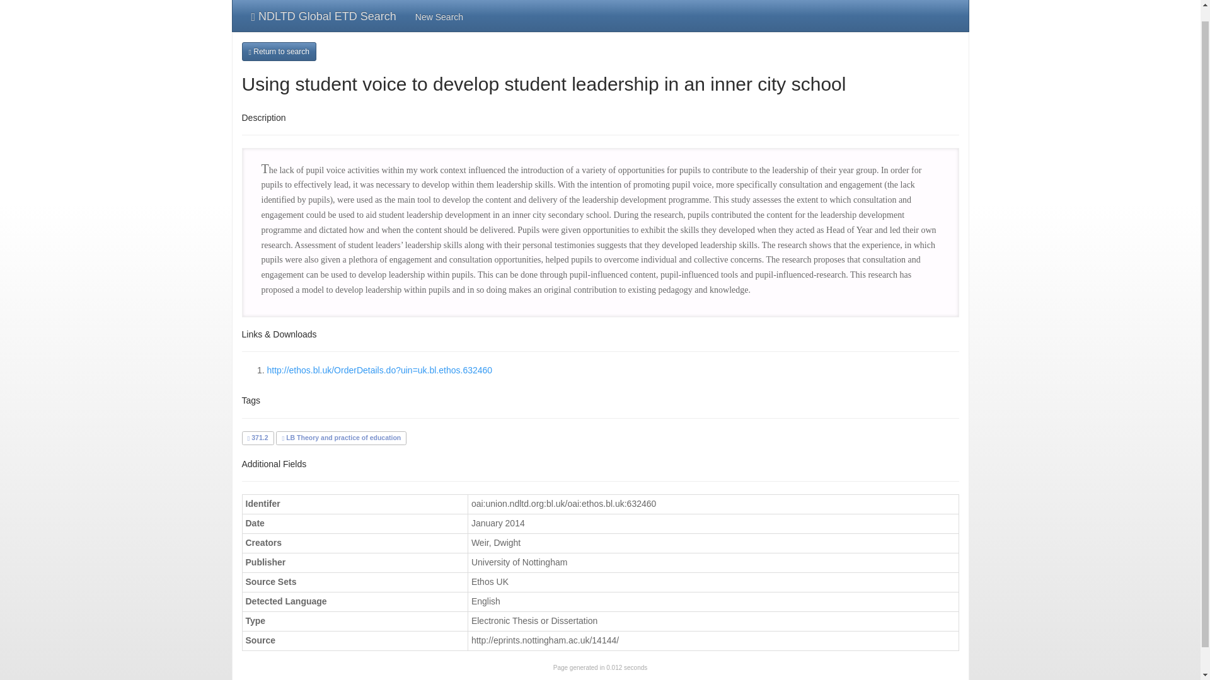 Image resolution: width=1210 pixels, height=680 pixels. What do you see at coordinates (341, 437) in the screenshot?
I see `LB Theory and practice of education` at bounding box center [341, 437].